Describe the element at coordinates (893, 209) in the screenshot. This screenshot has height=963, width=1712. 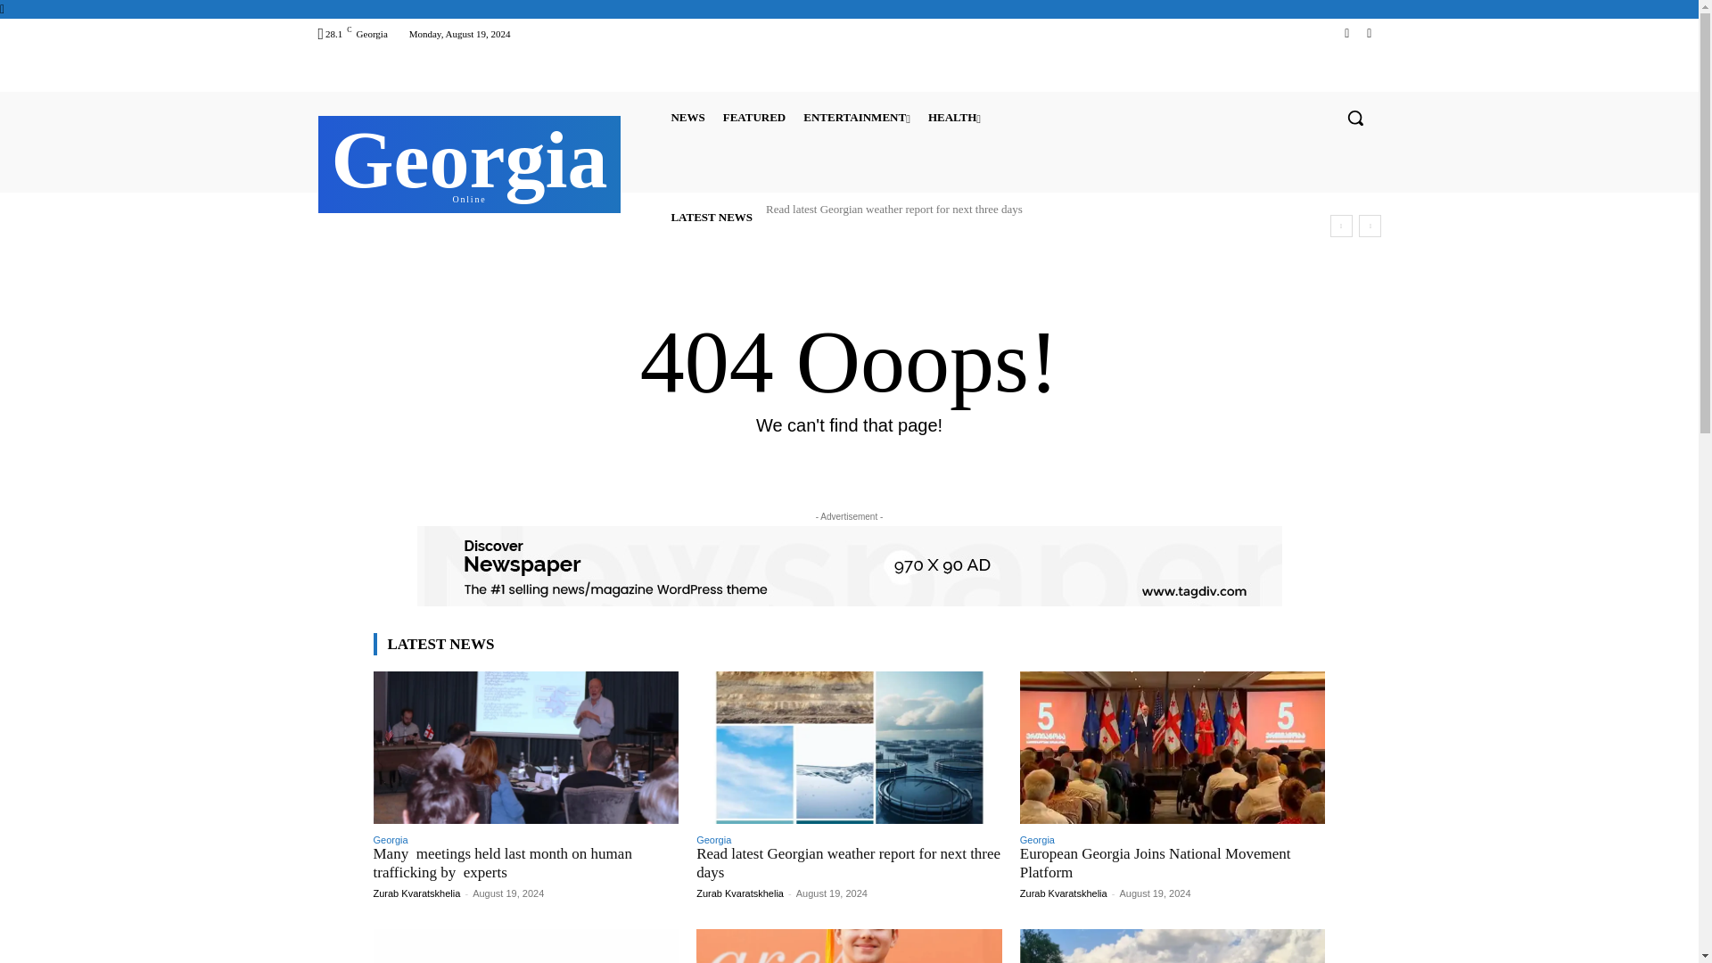
I see `Read latest Georgian weather report for next three days` at that location.